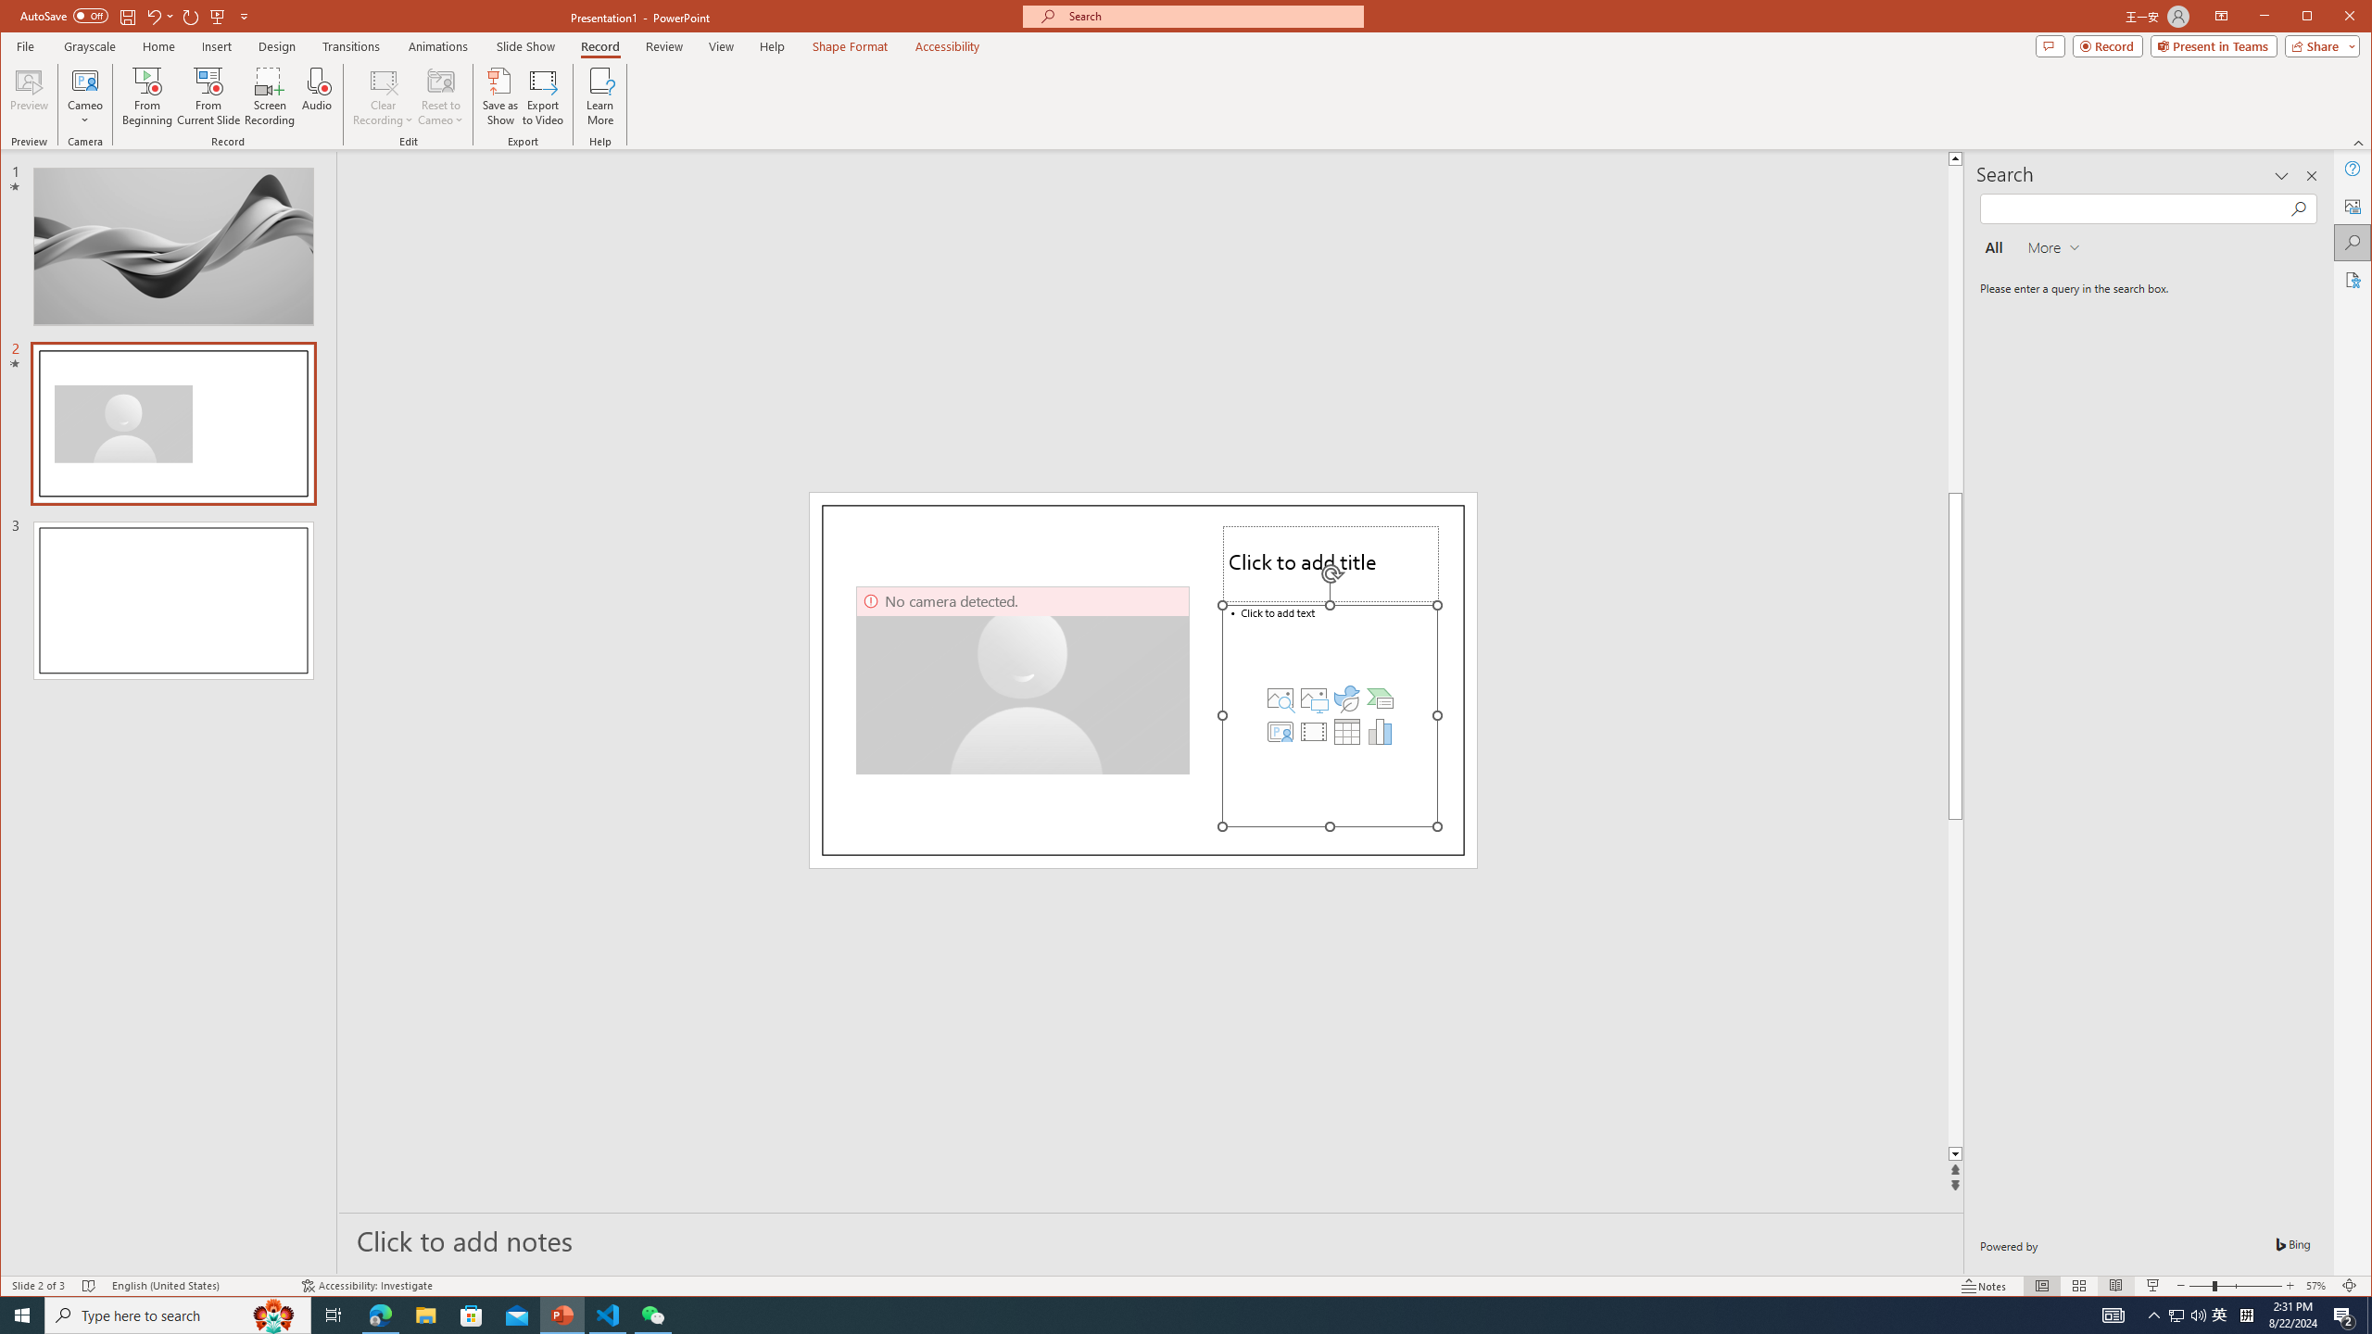 This screenshot has width=2372, height=1334. Describe the element at coordinates (274, 1315) in the screenshot. I see `Search highlights icon opens search home window` at that location.